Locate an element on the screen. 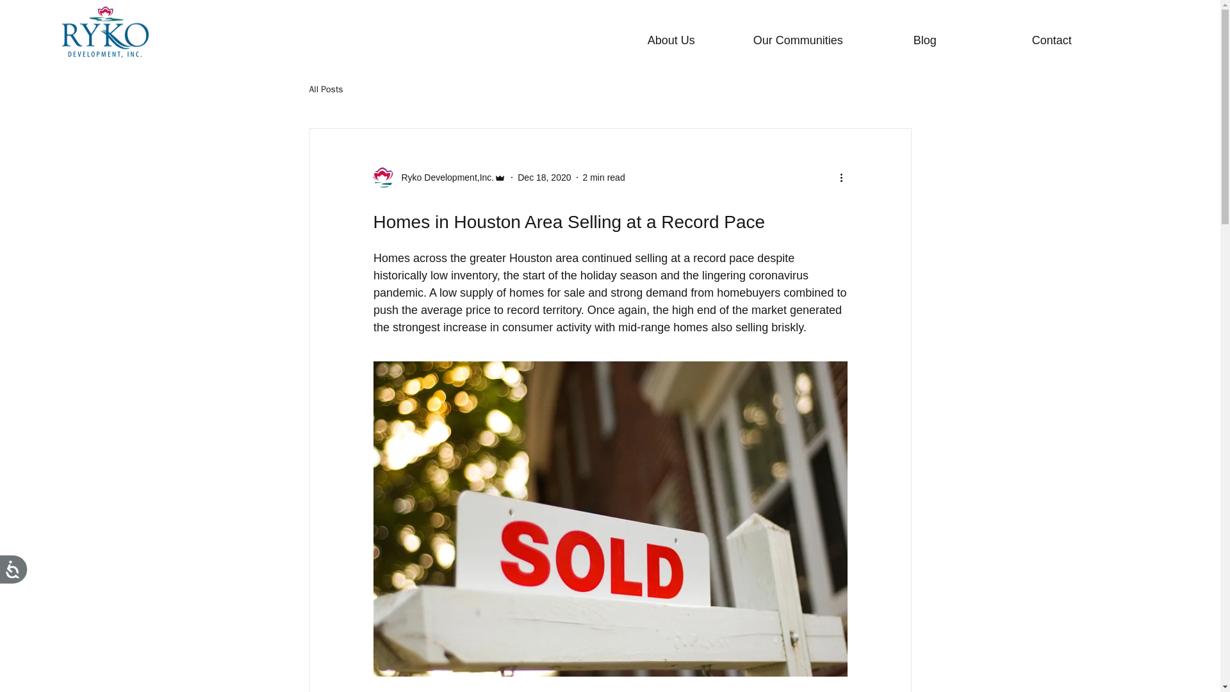 This screenshot has width=1230, height=692. Dec 18, 2020 is located at coordinates (544, 177).